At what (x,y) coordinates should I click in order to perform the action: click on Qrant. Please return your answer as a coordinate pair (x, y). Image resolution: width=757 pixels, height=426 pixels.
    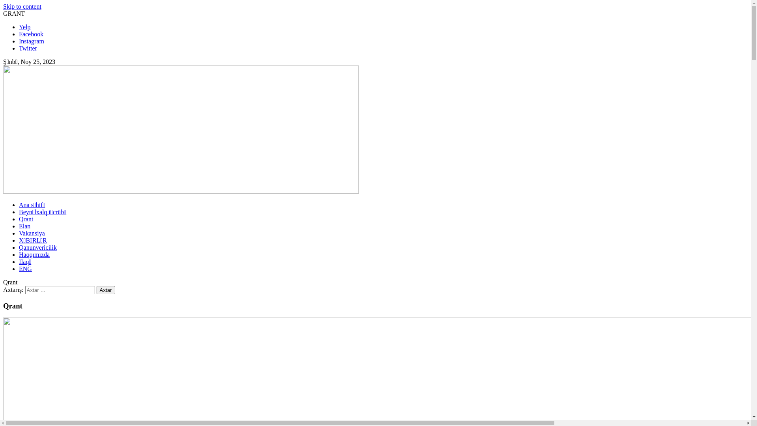
    Looking at the image, I should click on (26, 219).